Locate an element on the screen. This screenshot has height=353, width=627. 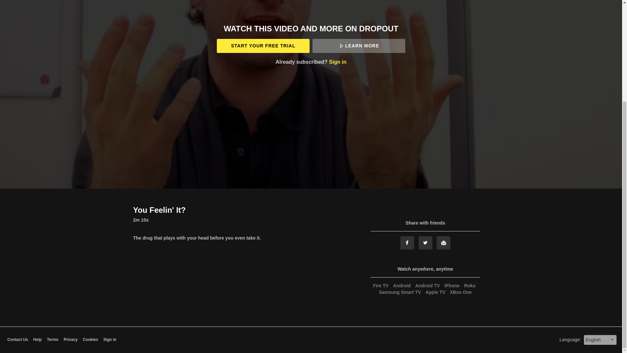
Cookies is located at coordinates (90, 340).